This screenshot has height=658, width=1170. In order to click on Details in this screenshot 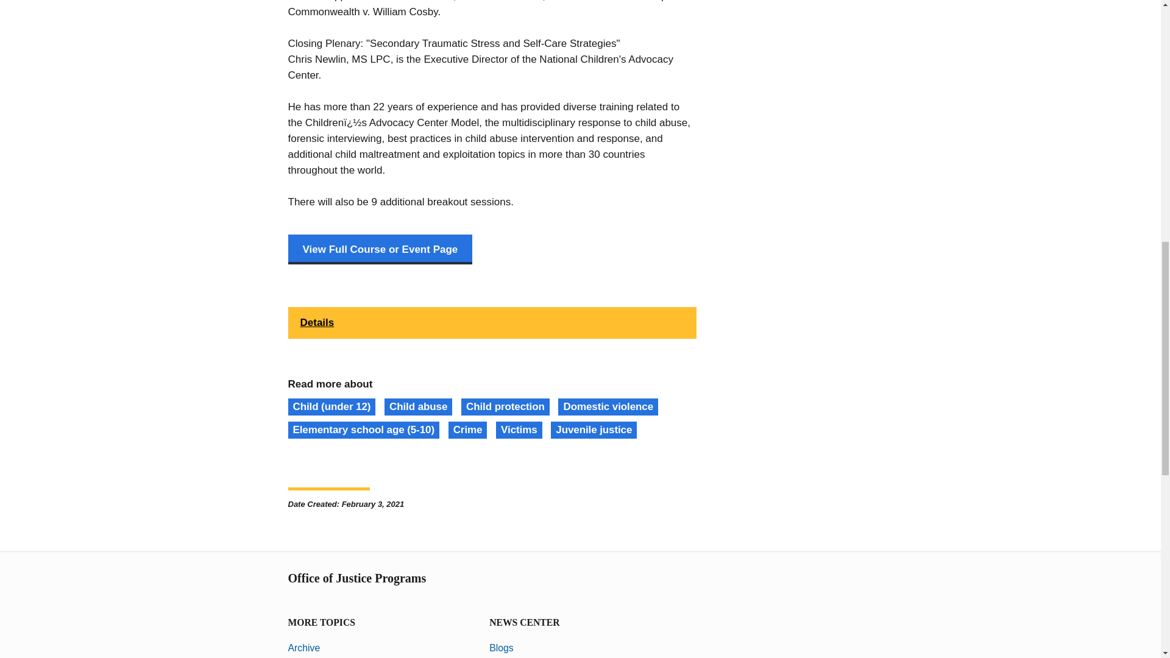, I will do `click(492, 323)`.